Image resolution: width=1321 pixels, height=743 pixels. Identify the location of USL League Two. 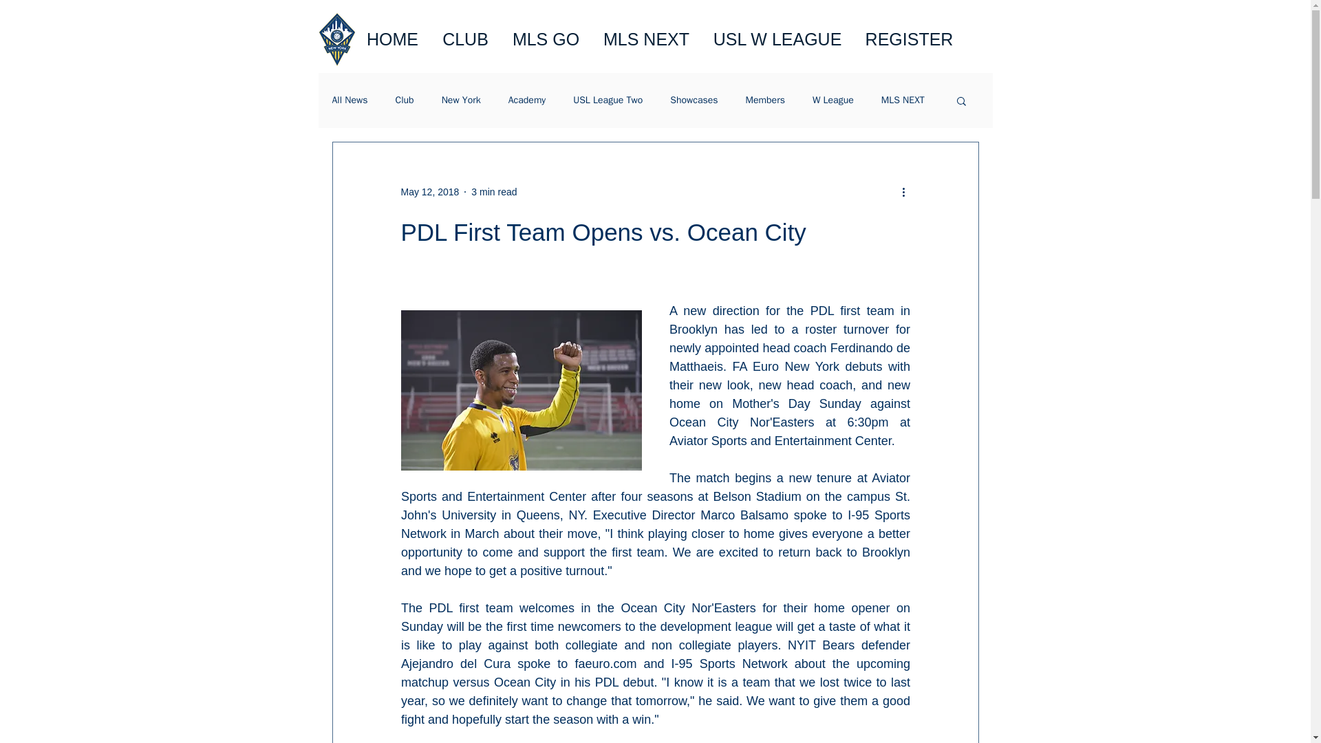
(608, 100).